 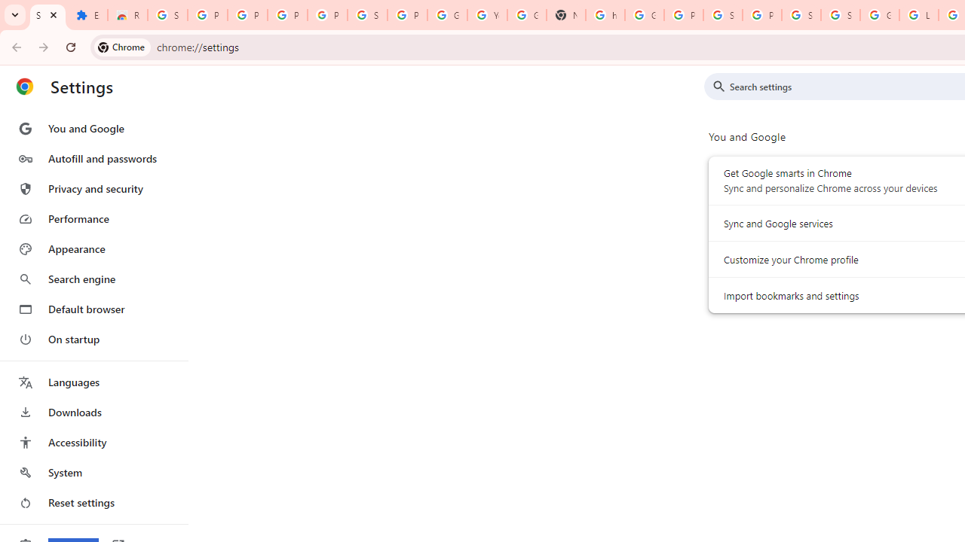 What do you see at coordinates (93, 279) in the screenshot?
I see `Search engine` at bounding box center [93, 279].